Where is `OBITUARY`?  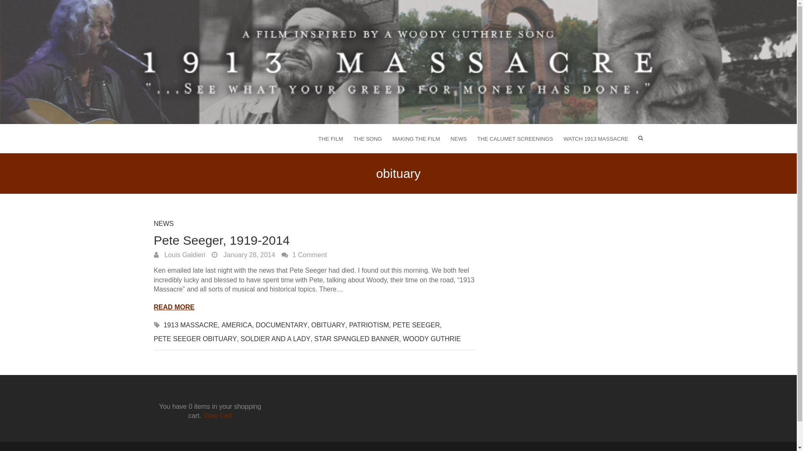 OBITUARY is located at coordinates (328, 327).